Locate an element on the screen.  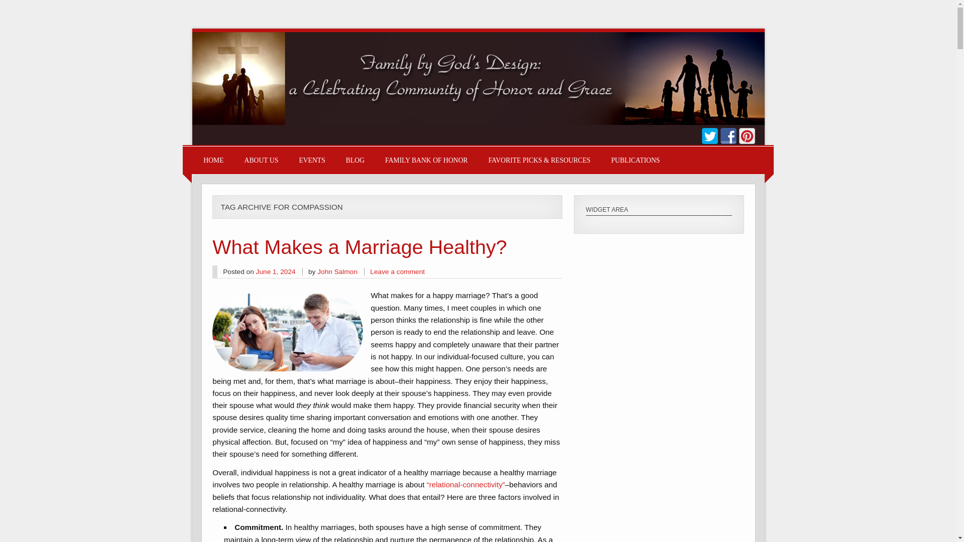
Leave a comment is located at coordinates (398, 271).